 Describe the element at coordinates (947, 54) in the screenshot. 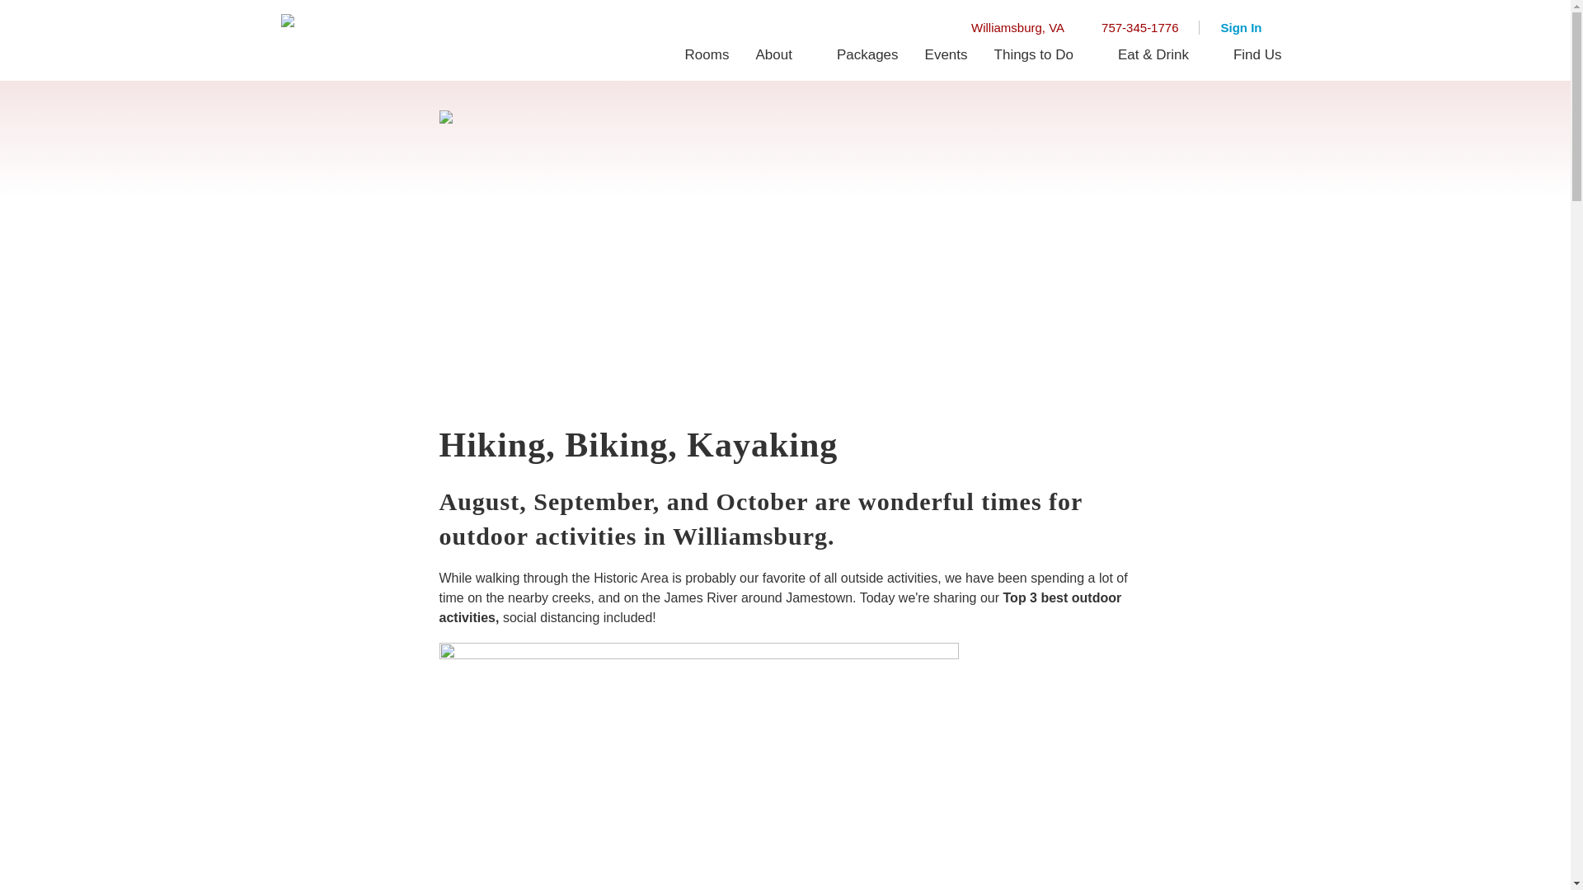

I see `Events` at that location.